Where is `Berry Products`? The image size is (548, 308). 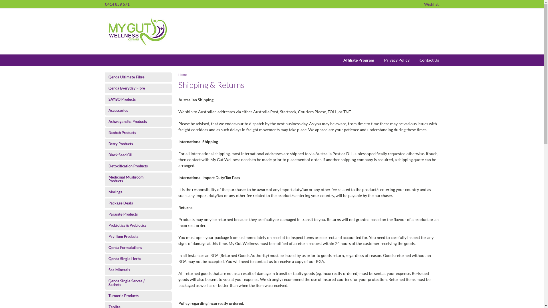 Berry Products is located at coordinates (134, 144).